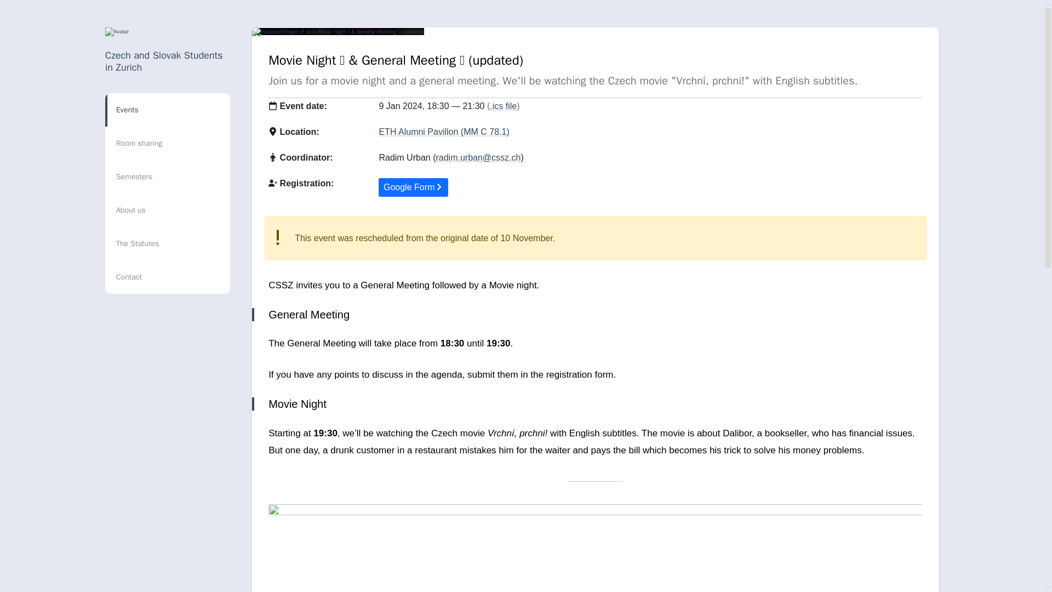  I want to click on Contact, so click(168, 277).